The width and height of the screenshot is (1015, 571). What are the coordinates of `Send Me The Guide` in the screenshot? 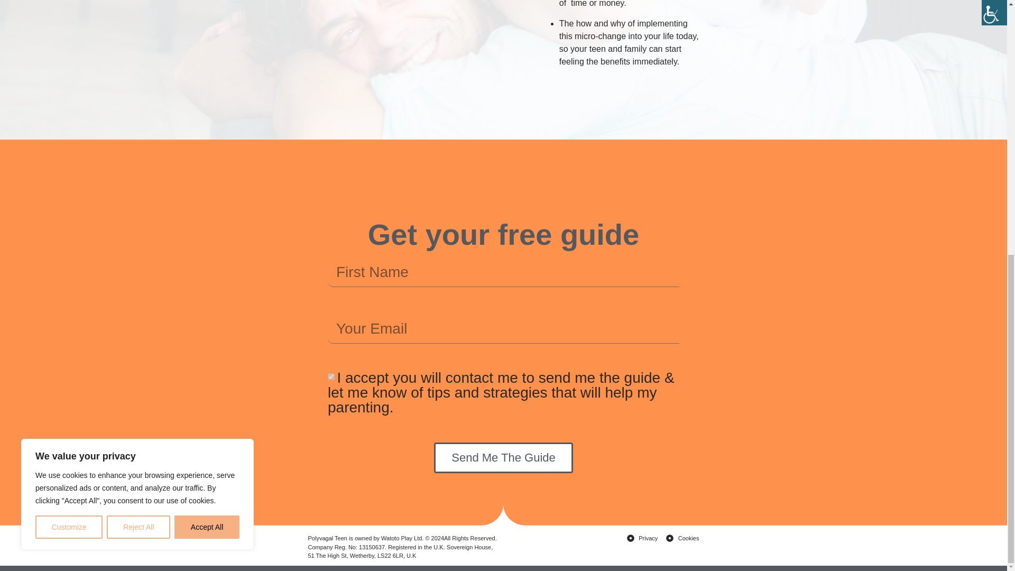 It's located at (503, 458).